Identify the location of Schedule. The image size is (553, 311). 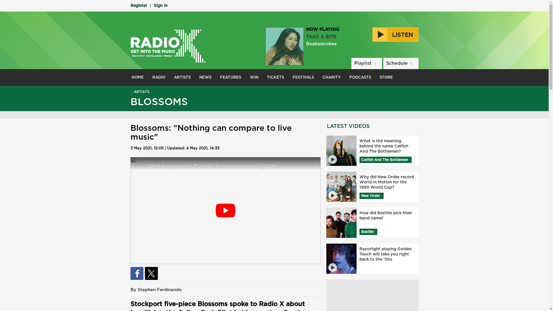
(400, 63).